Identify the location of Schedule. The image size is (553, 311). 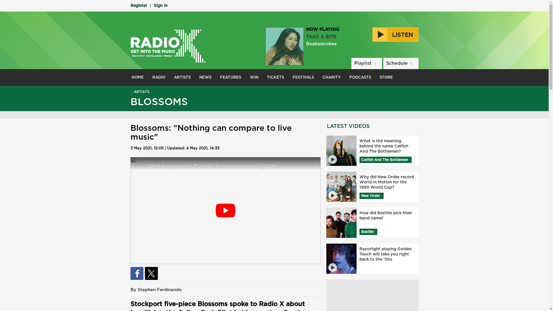
(400, 63).